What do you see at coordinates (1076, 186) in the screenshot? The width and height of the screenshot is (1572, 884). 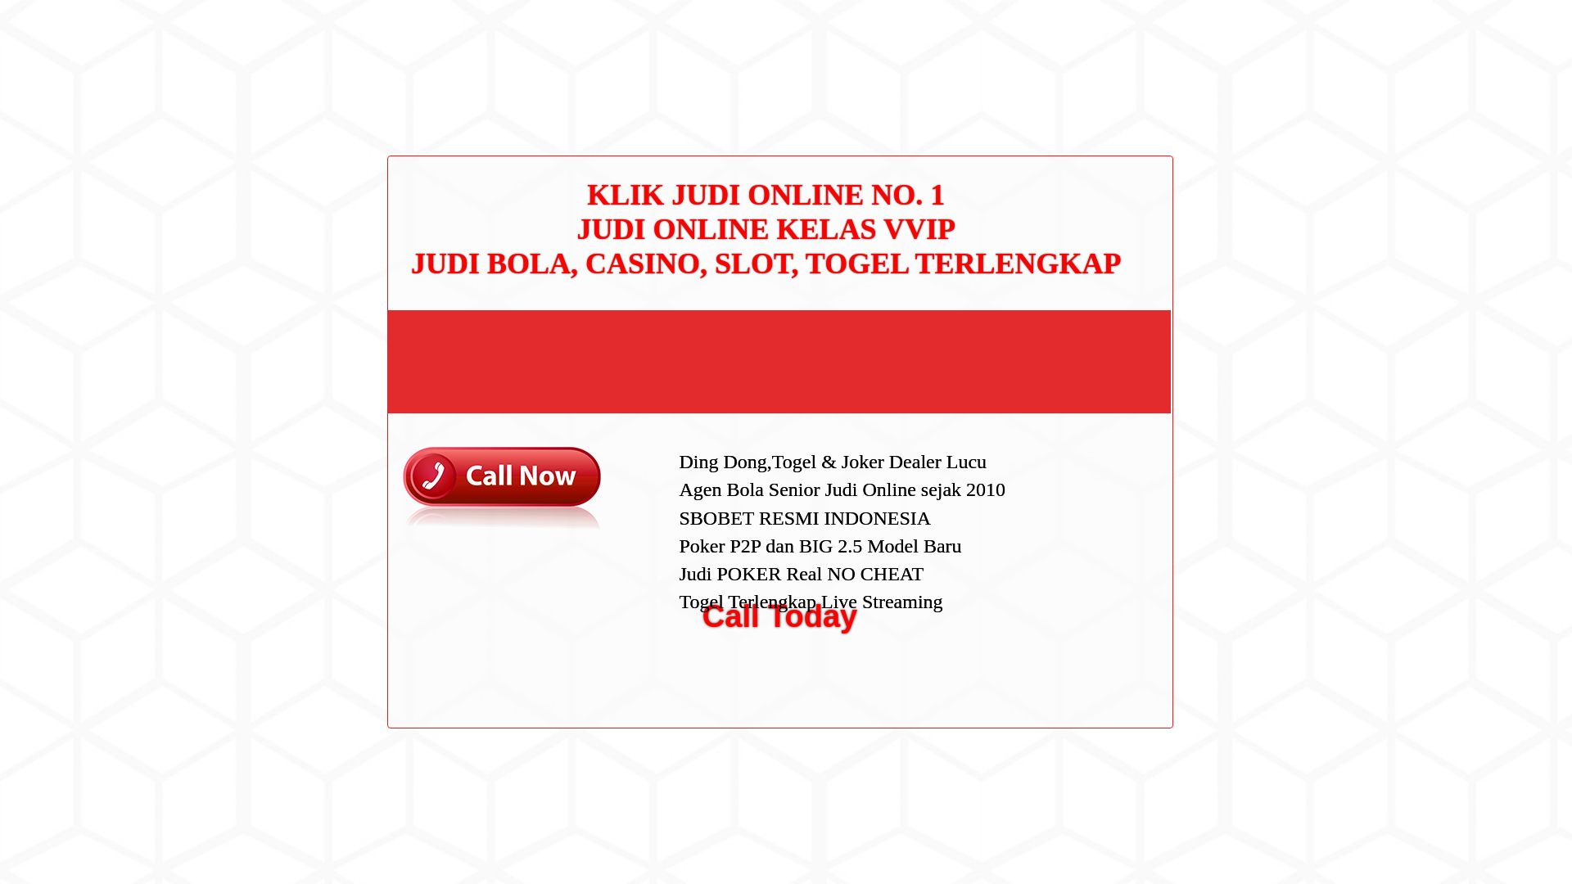 I see `Latest Article` at bounding box center [1076, 186].